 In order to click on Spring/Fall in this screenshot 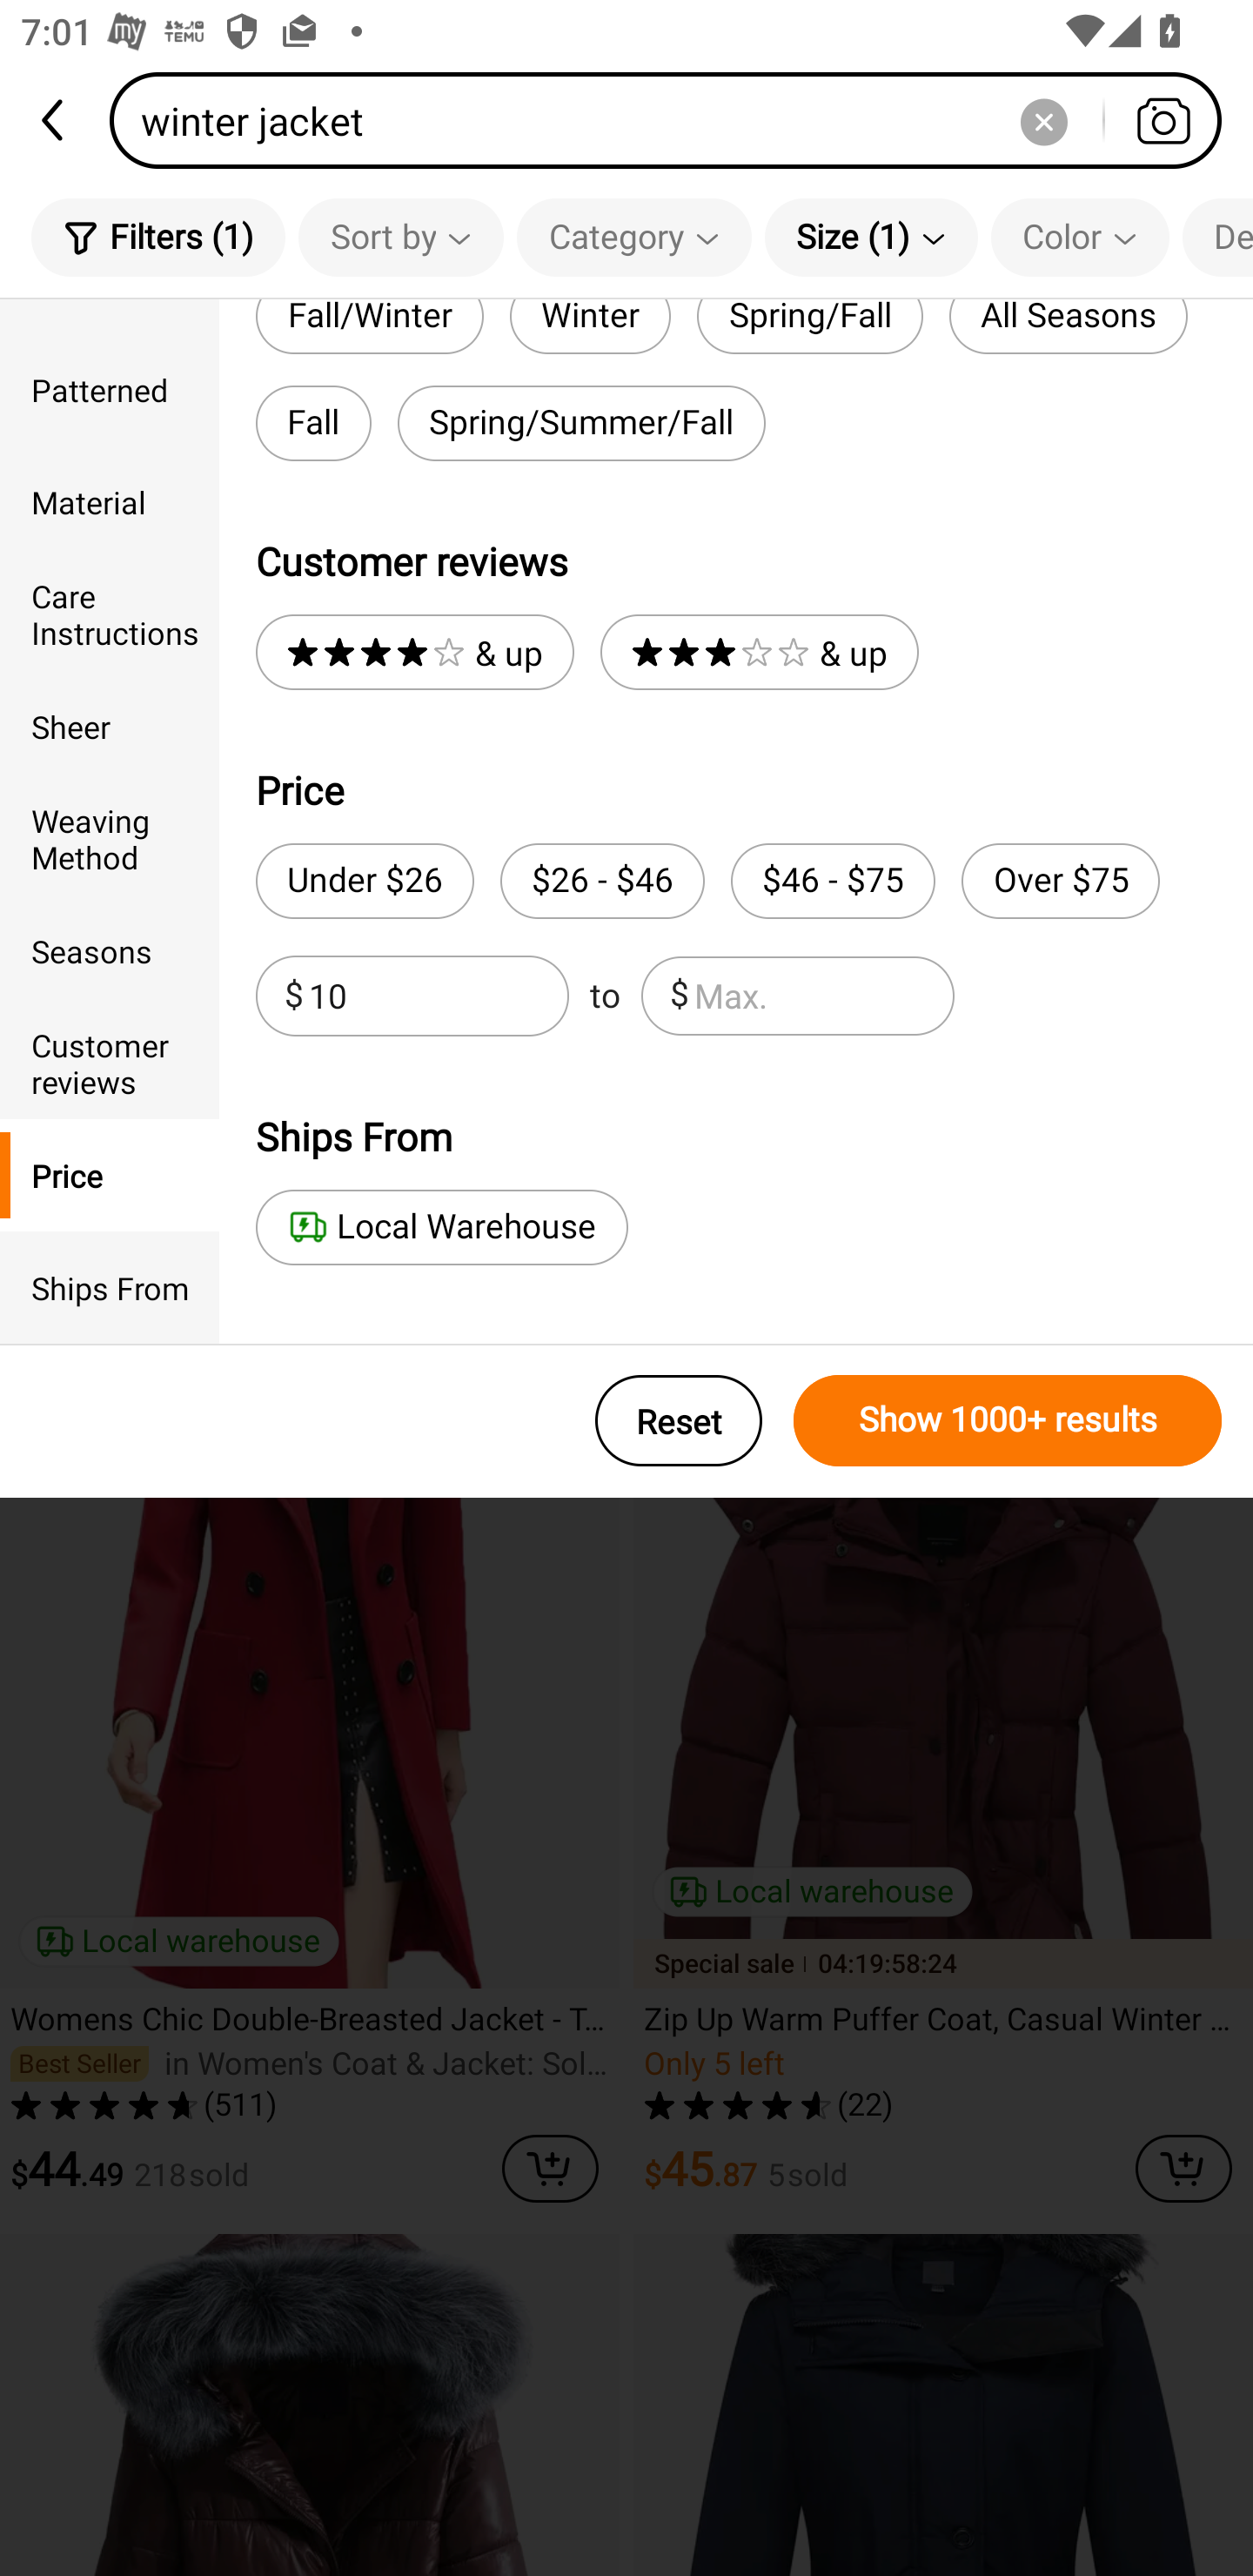, I will do `click(809, 327)`.